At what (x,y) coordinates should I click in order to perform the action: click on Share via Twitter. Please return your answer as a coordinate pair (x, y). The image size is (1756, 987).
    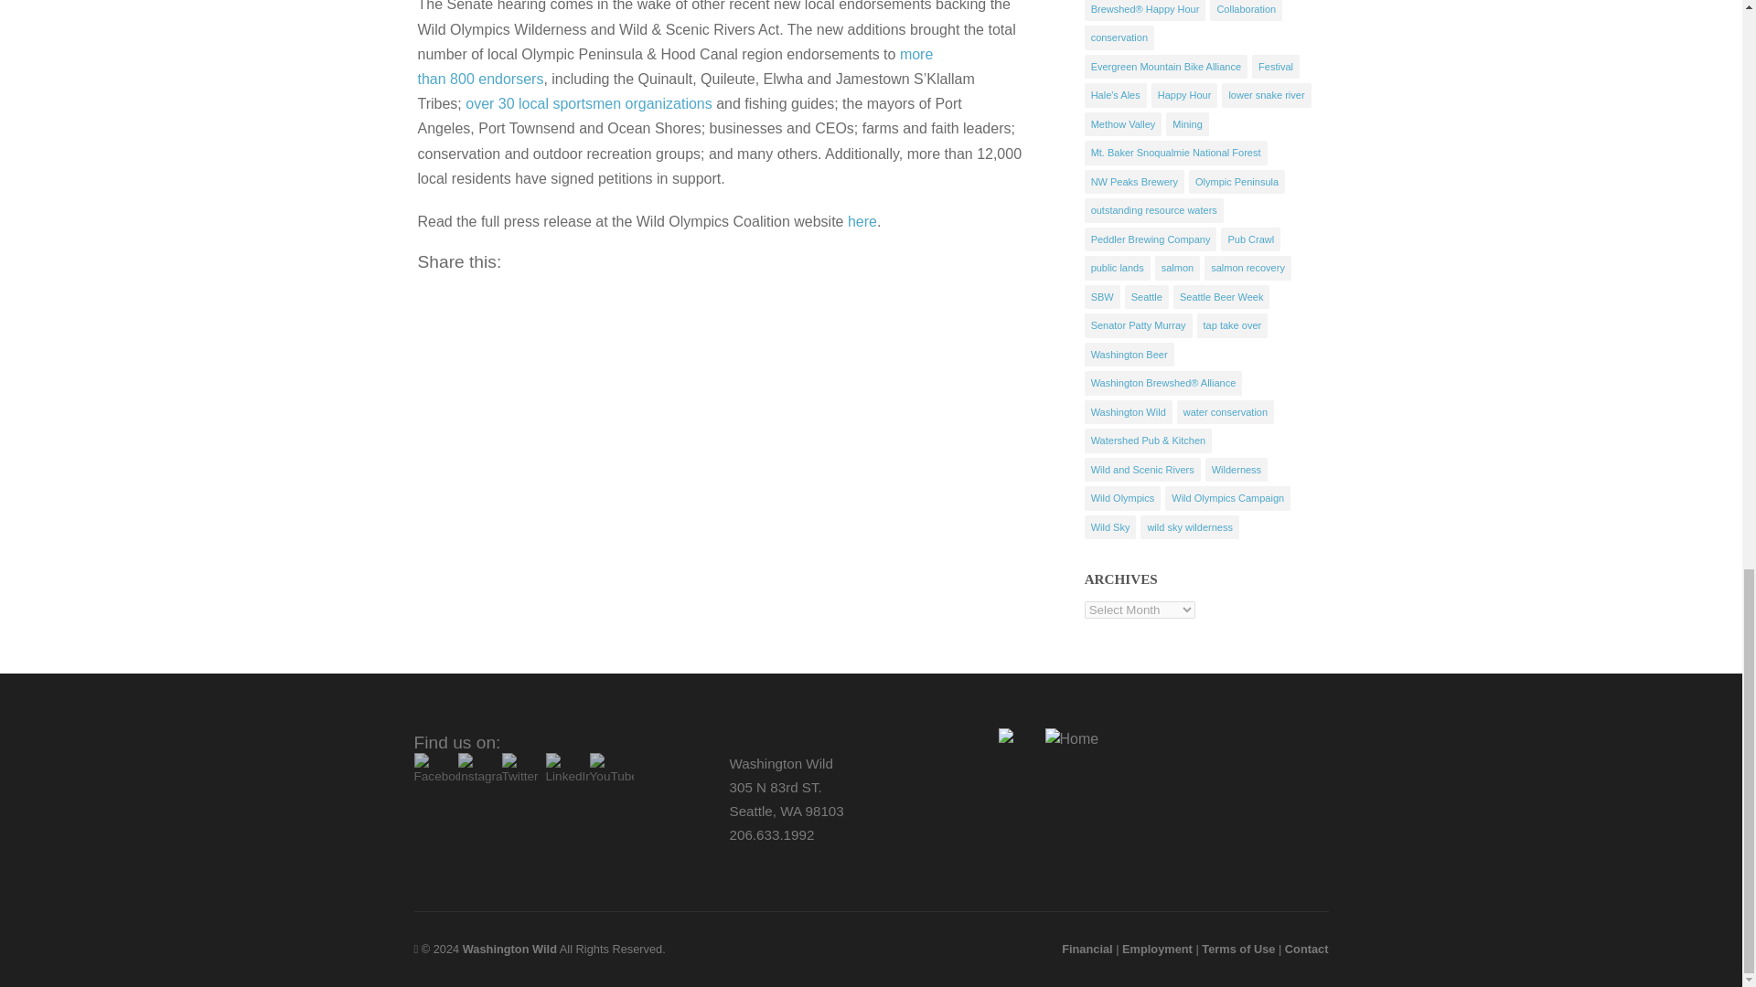
    Looking at the image, I should click on (580, 276).